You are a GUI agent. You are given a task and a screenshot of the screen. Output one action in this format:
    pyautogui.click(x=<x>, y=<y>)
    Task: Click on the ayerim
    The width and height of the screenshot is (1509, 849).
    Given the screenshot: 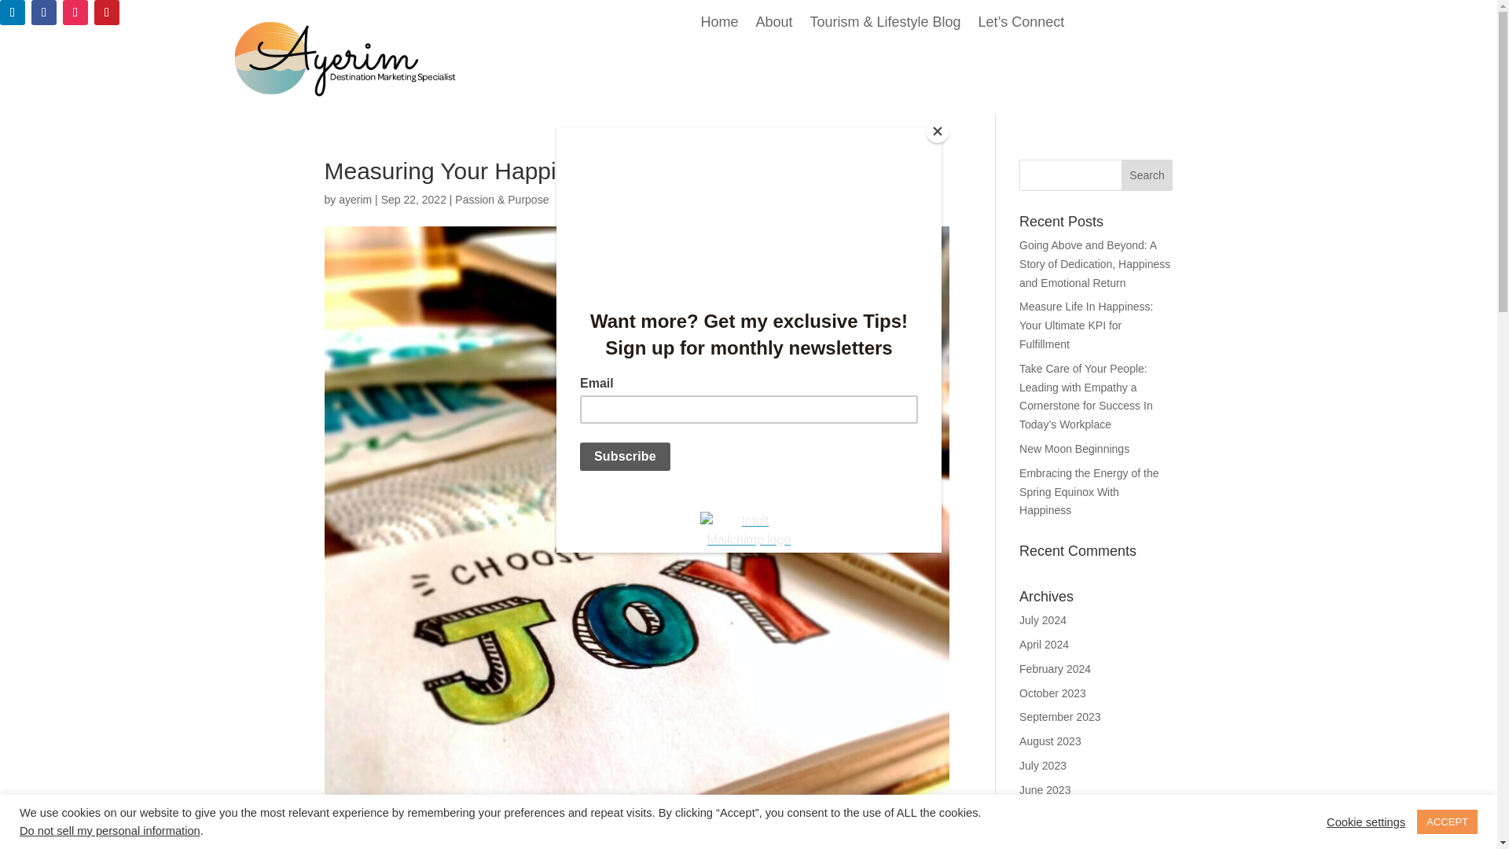 What is the action you would take?
    pyautogui.click(x=354, y=200)
    